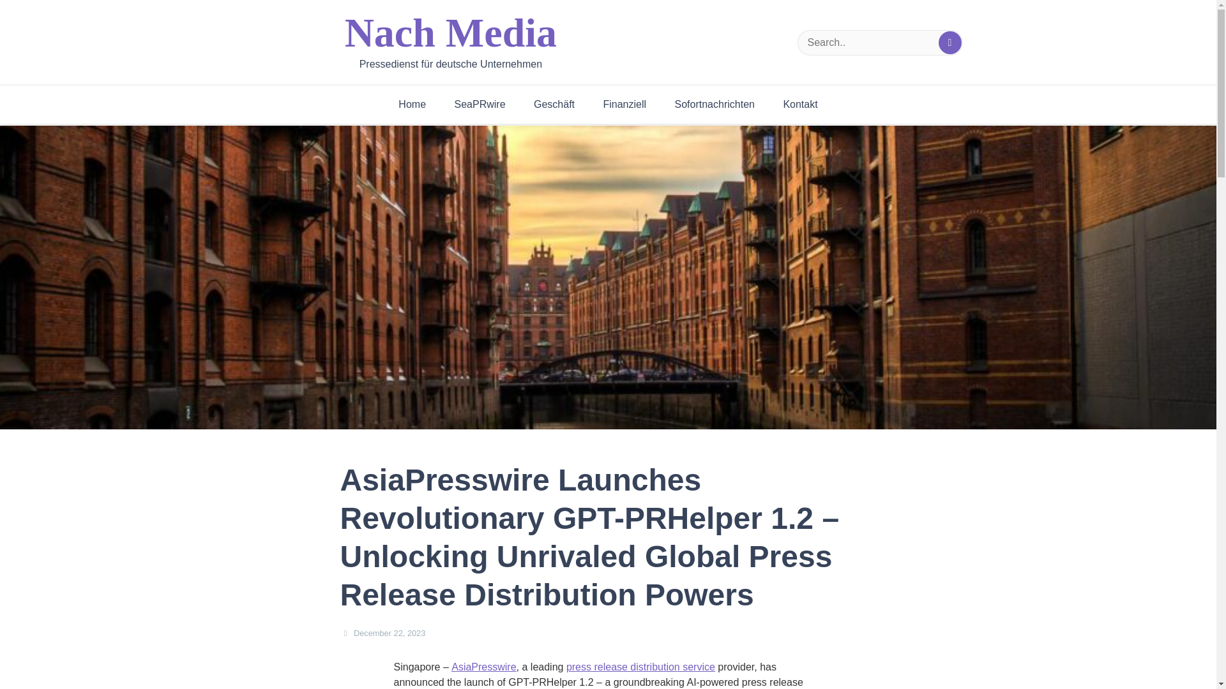 Image resolution: width=1226 pixels, height=689 pixels. What do you see at coordinates (480, 104) in the screenshot?
I see `SeaPRwire` at bounding box center [480, 104].